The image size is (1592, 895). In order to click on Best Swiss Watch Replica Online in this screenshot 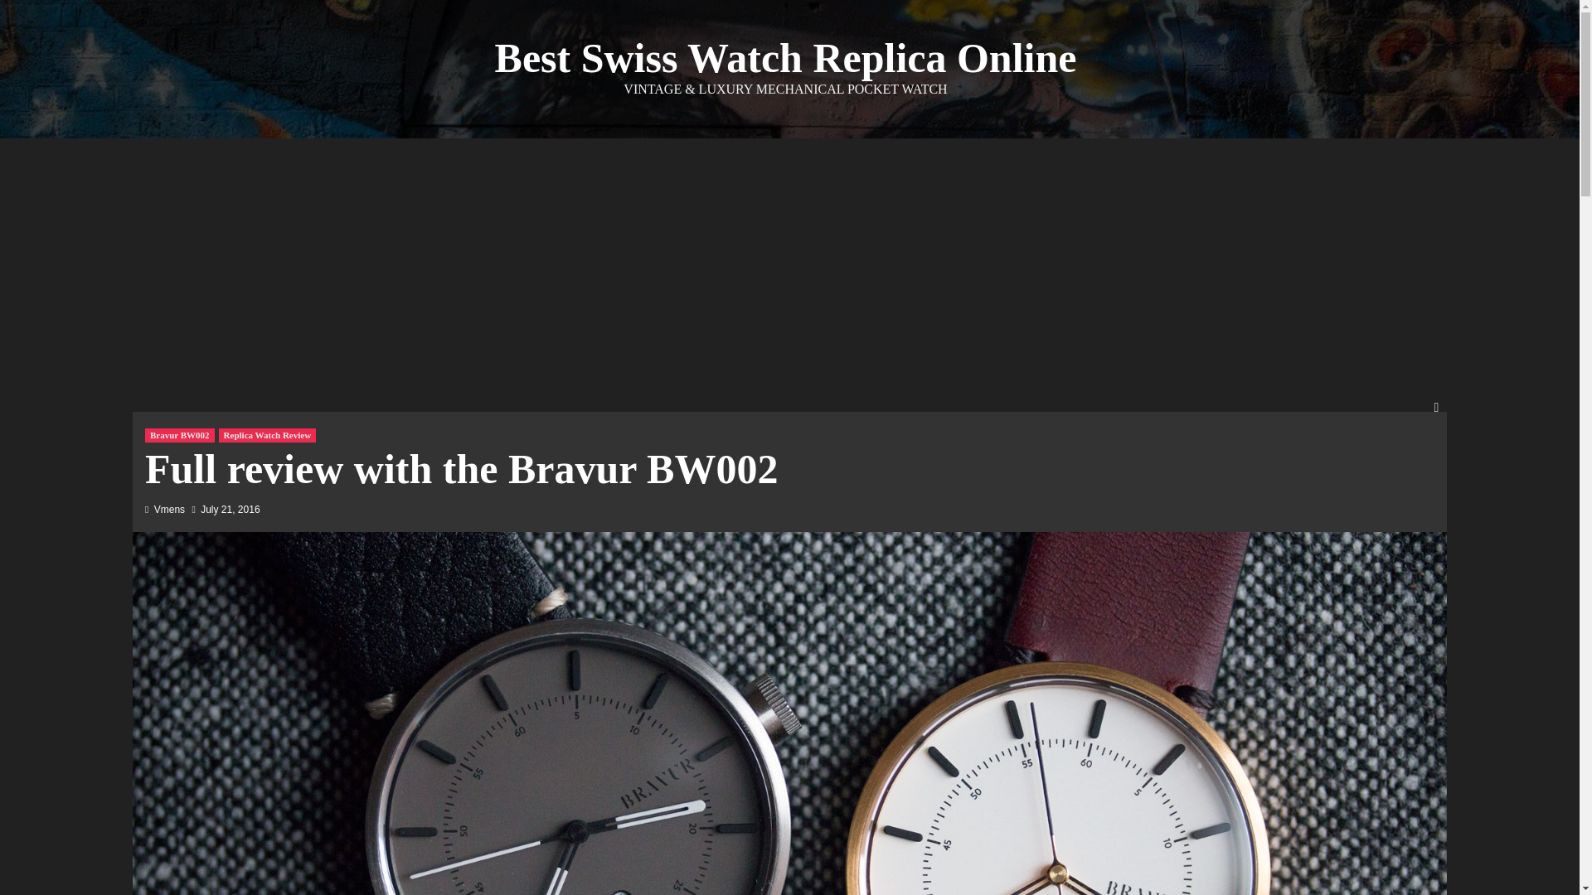, I will do `click(786, 58)`.